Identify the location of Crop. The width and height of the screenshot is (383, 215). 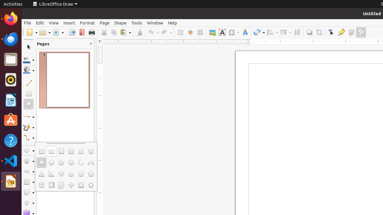
(319, 32).